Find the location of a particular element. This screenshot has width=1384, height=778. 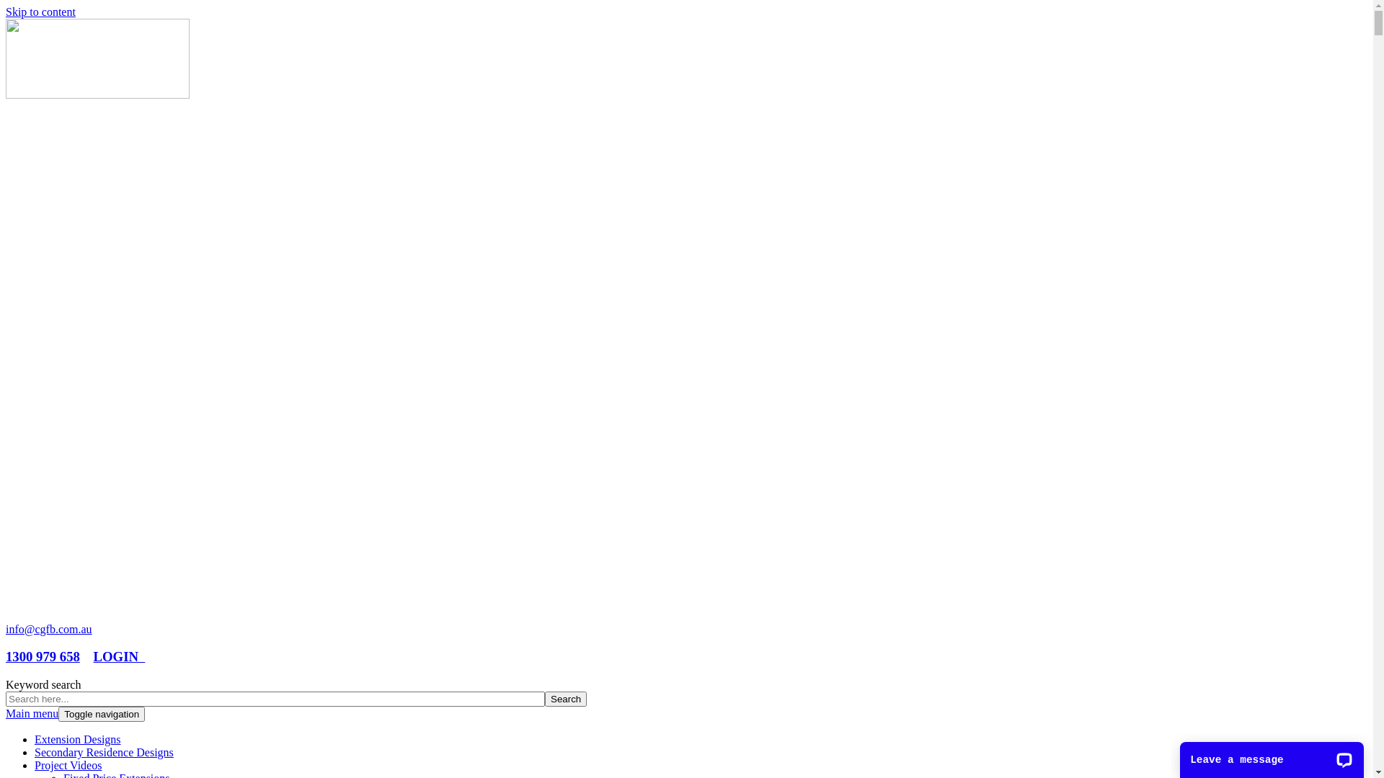

Search is located at coordinates (566, 699).